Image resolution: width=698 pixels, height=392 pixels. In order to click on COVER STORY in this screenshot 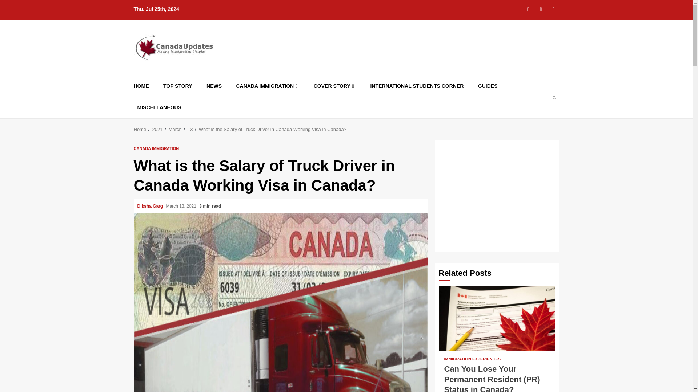, I will do `click(334, 86)`.